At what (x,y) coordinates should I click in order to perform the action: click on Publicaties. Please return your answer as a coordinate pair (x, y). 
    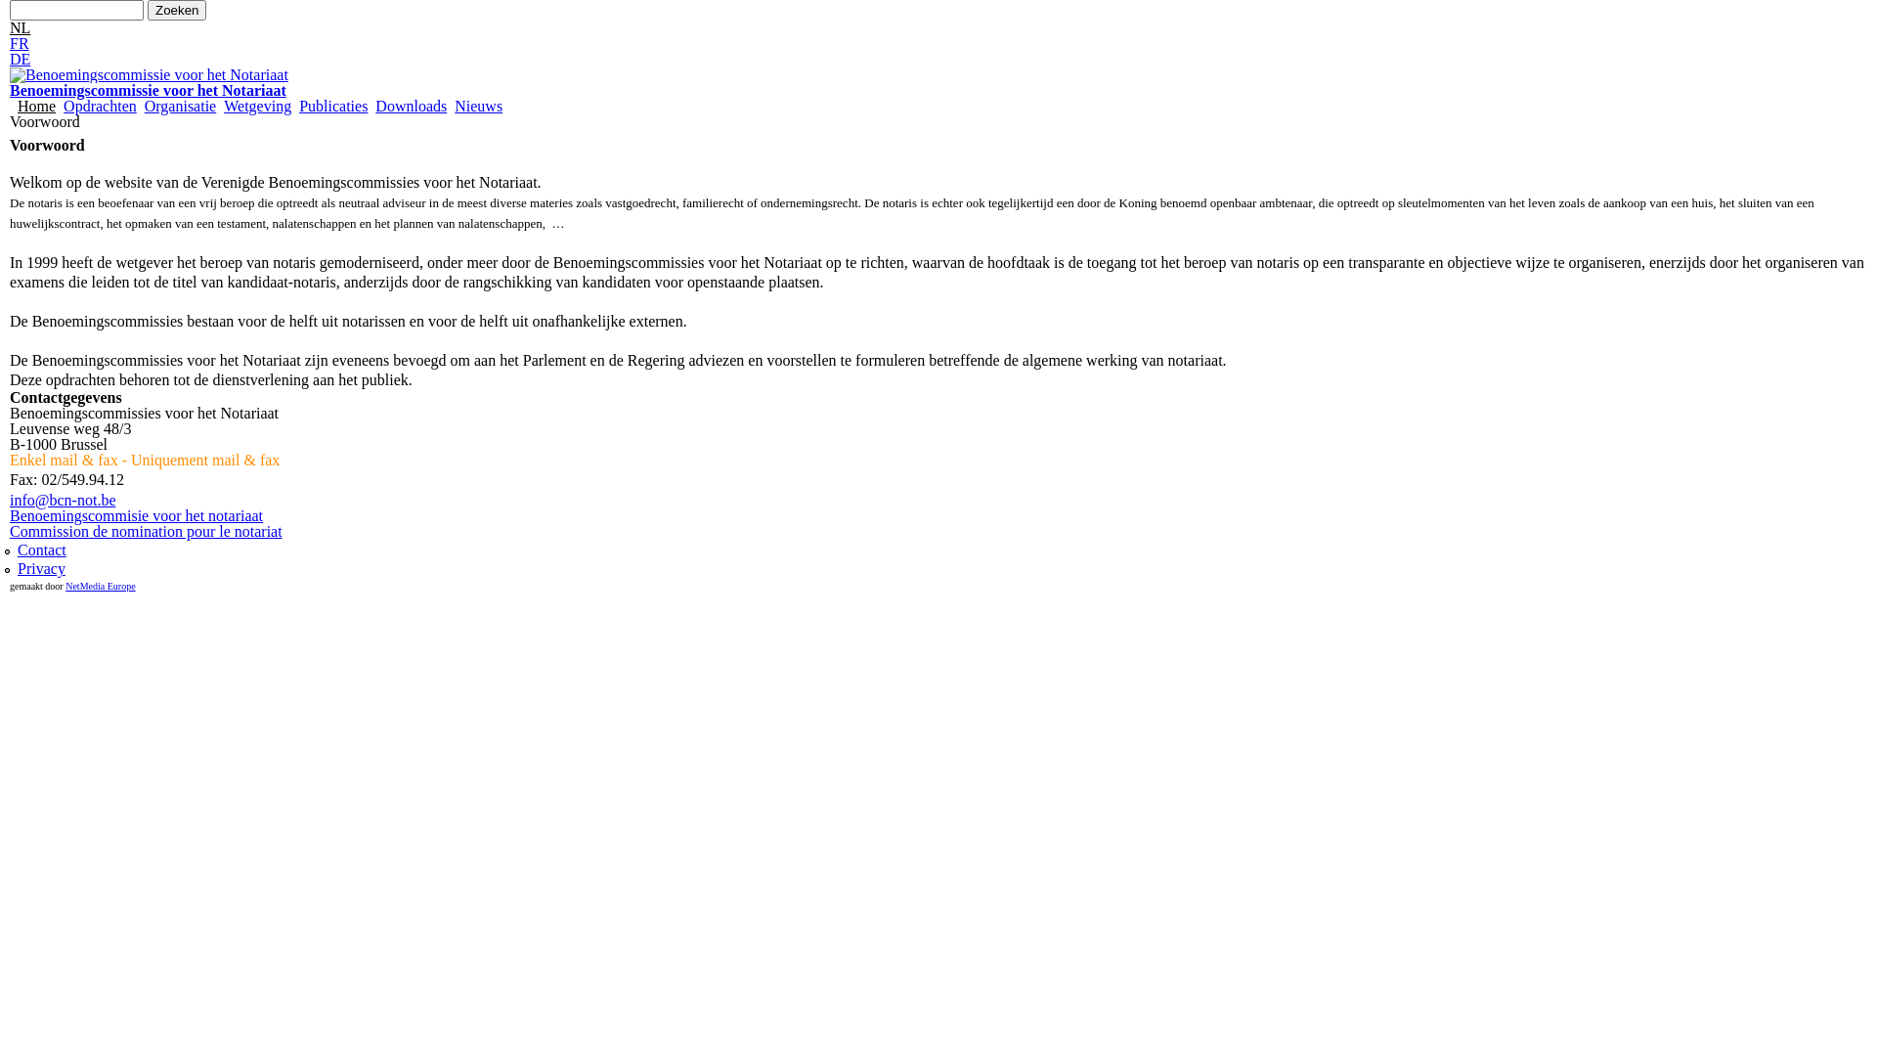
    Looking at the image, I should click on (333, 107).